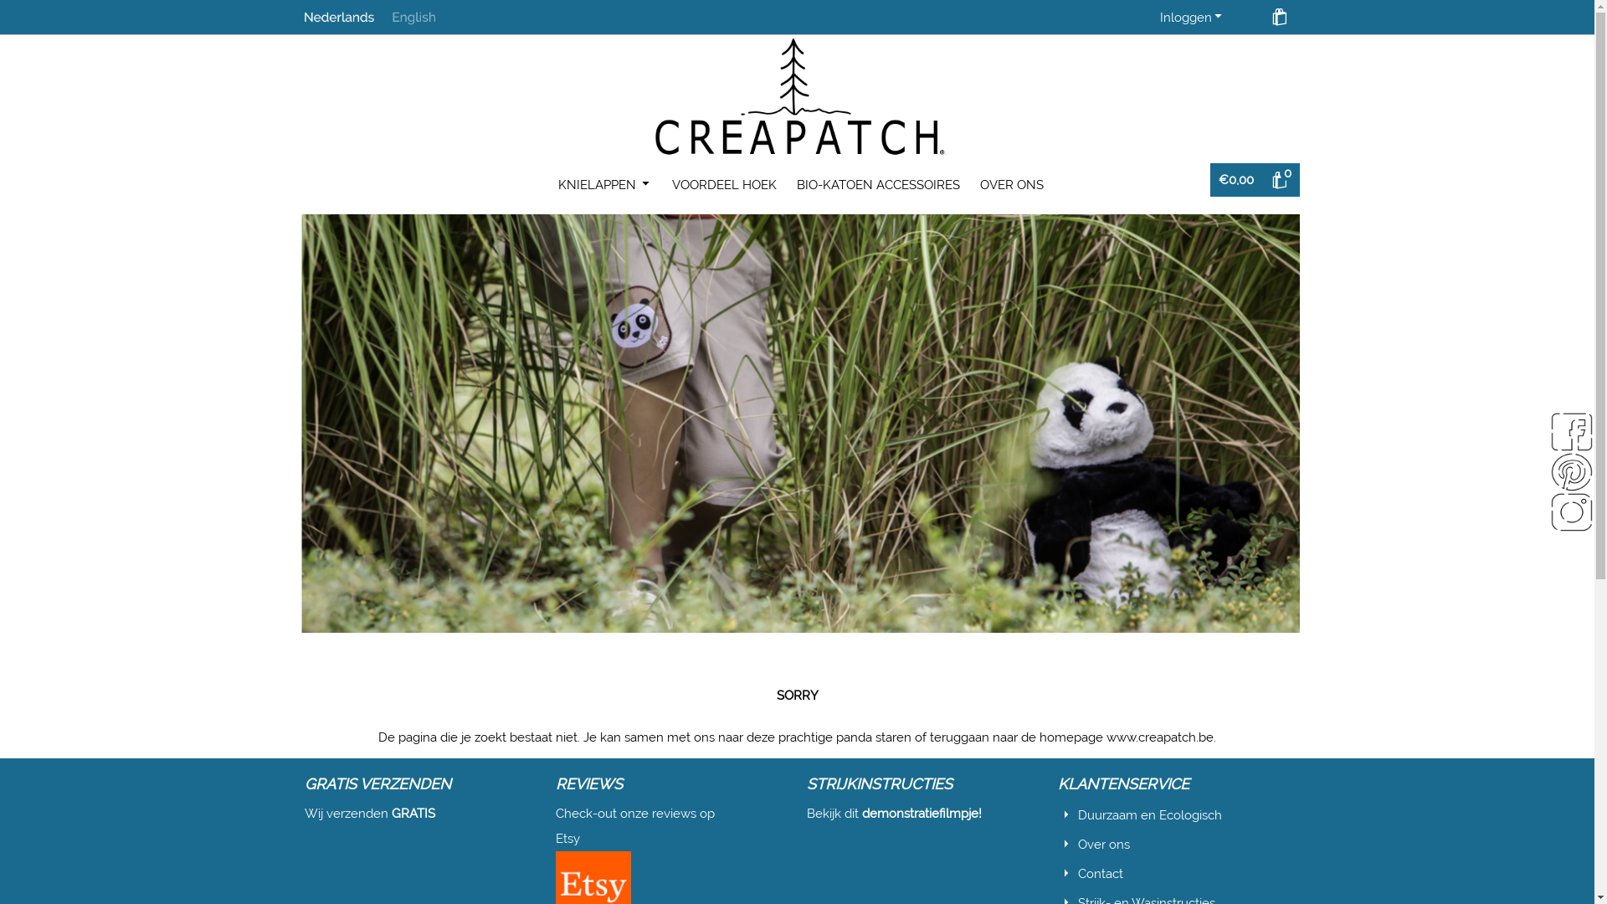 This screenshot has width=1607, height=904. Describe the element at coordinates (437, 814) in the screenshot. I see ` ` at that location.